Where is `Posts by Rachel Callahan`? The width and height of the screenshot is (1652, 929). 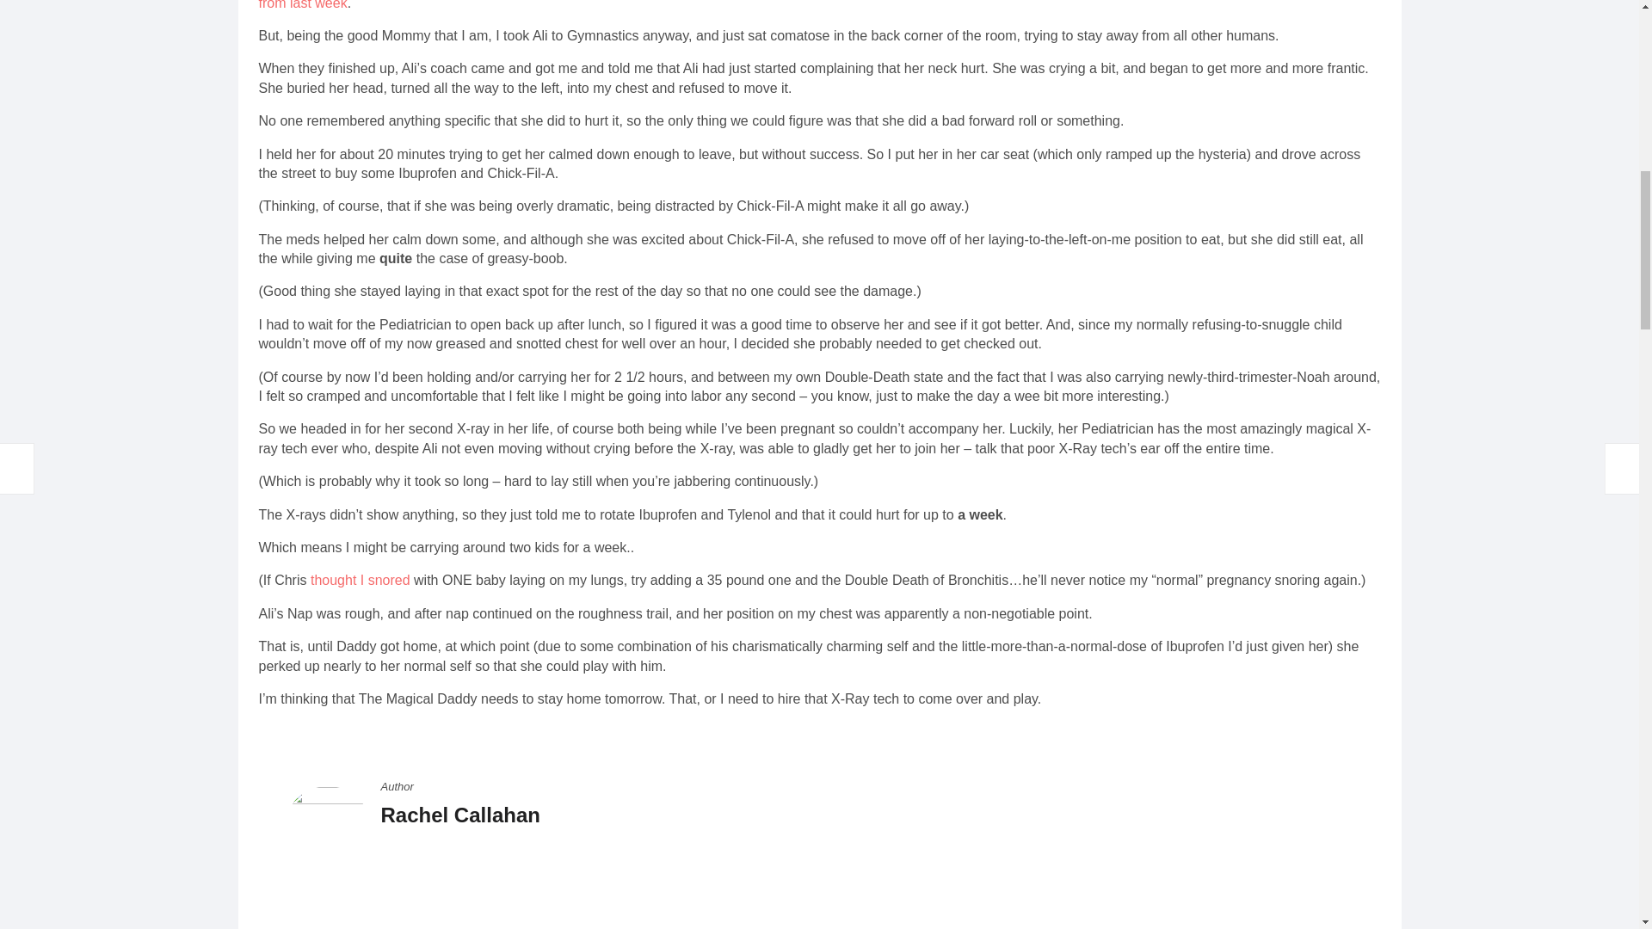 Posts by Rachel Callahan is located at coordinates (459, 815).